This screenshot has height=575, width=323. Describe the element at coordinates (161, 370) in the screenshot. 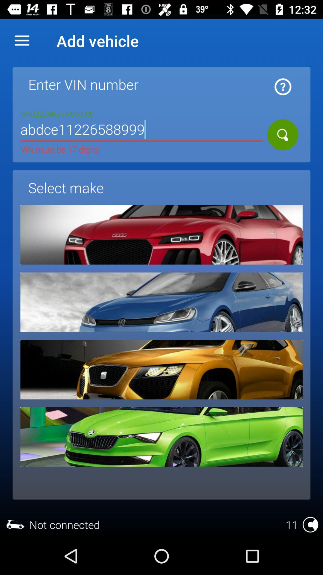

I see `select option` at that location.